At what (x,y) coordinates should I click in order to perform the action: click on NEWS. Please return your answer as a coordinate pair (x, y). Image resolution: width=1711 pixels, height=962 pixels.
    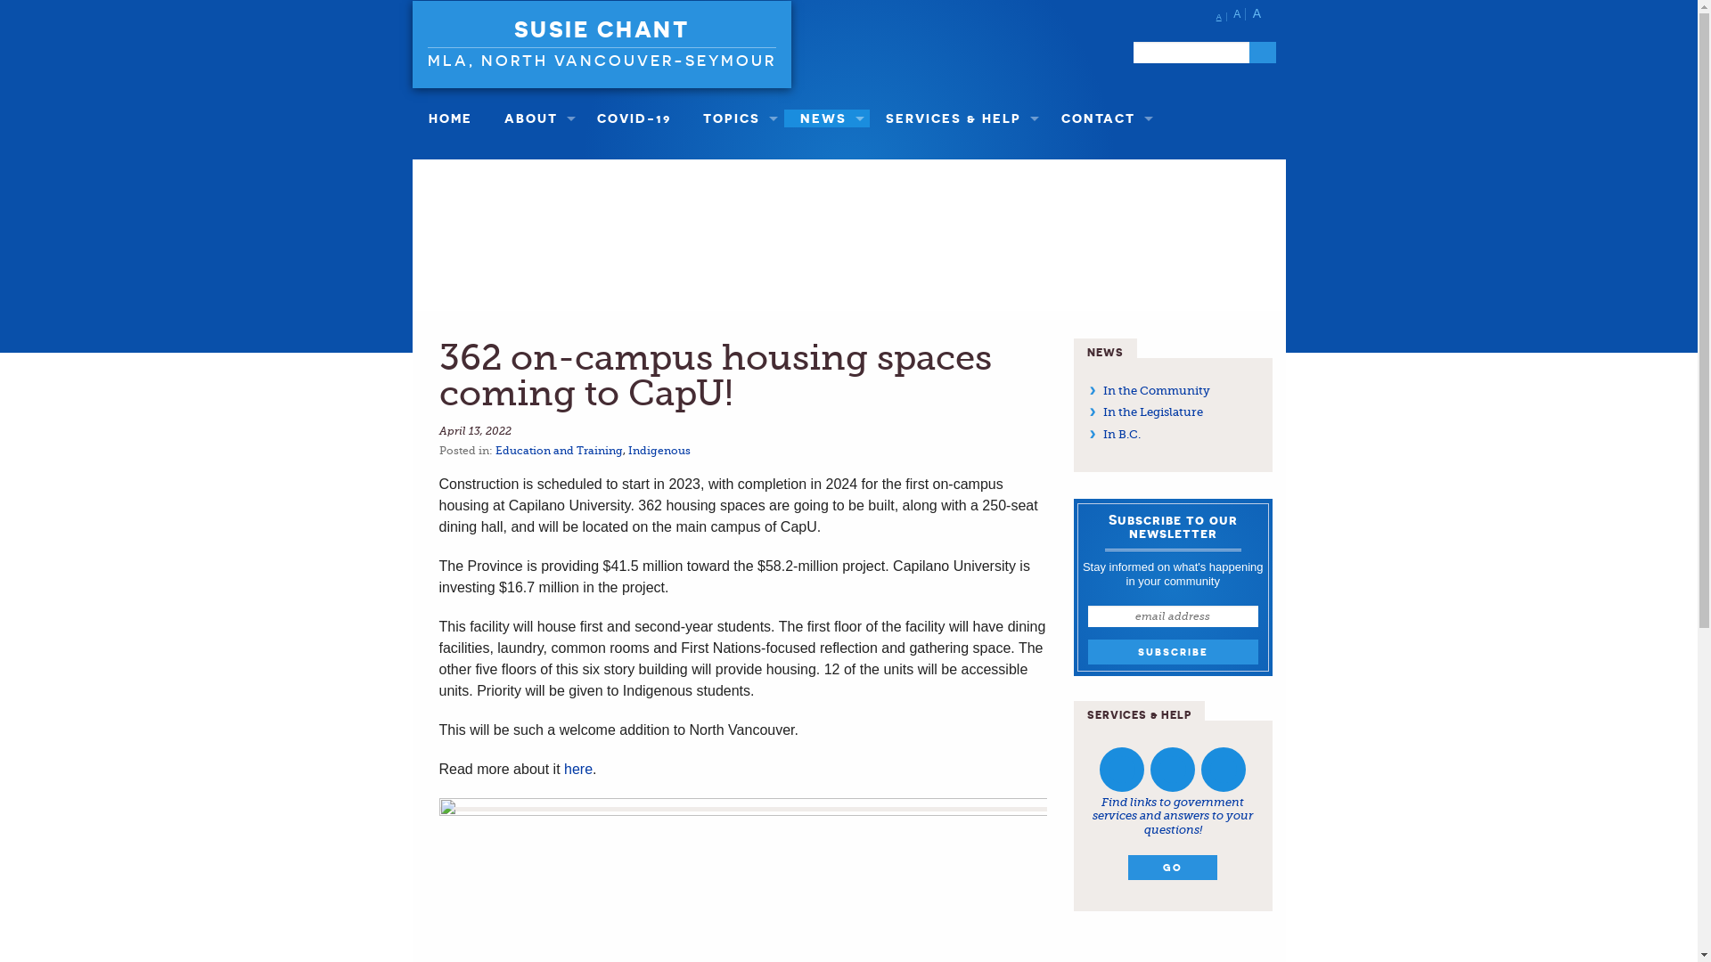
    Looking at the image, I should click on (827, 118).